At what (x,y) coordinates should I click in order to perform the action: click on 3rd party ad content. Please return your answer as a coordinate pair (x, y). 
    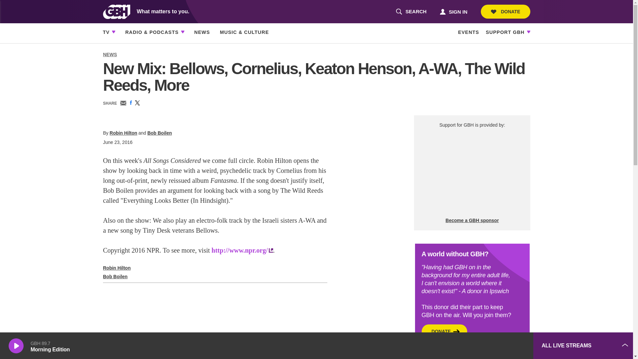
    Looking at the image, I should click on (472, 173).